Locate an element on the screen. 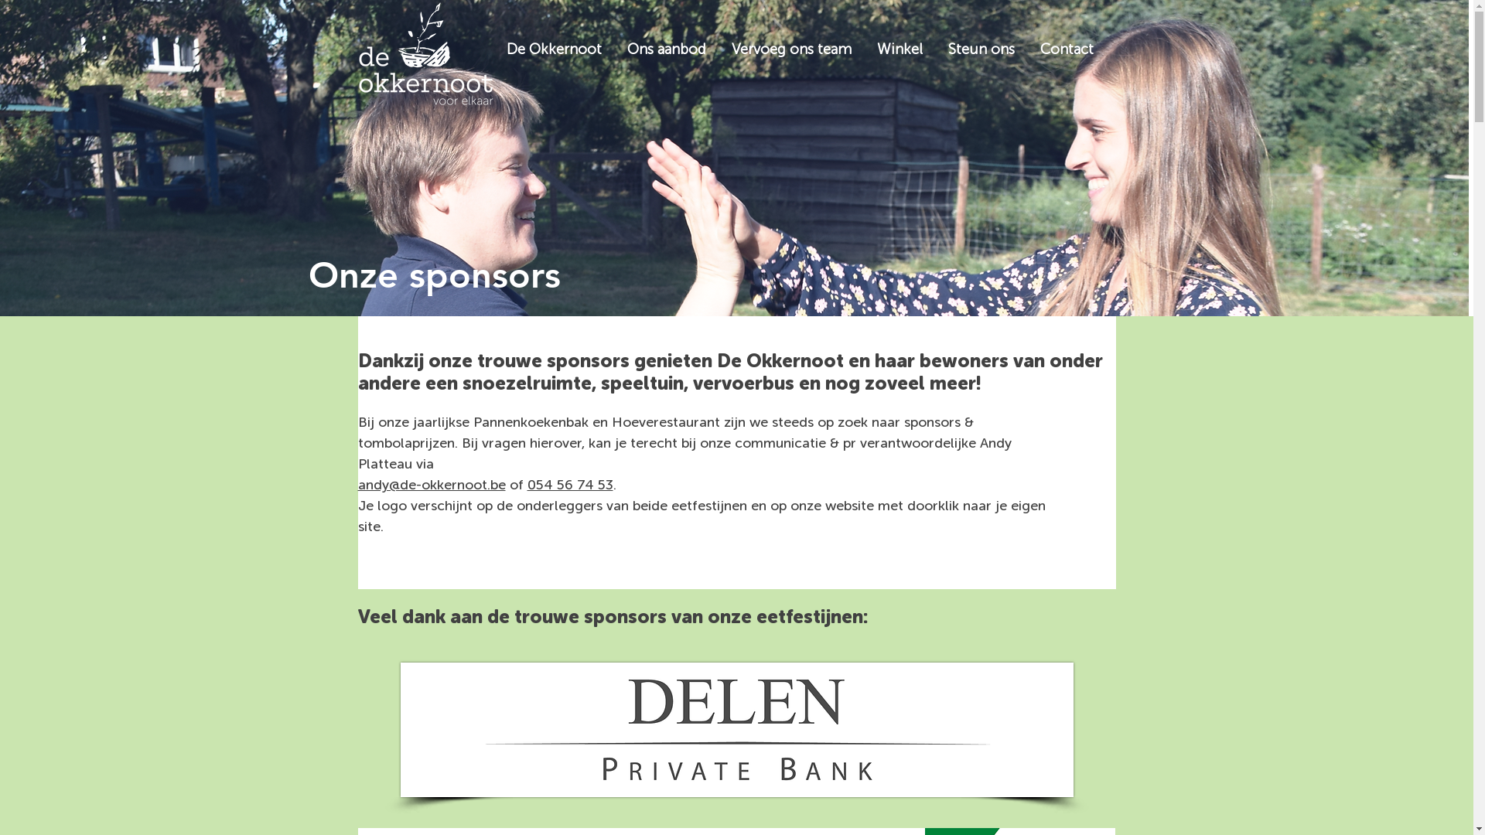 This screenshot has width=1485, height=835. andy@de-okkernoot.be is located at coordinates (432, 485).